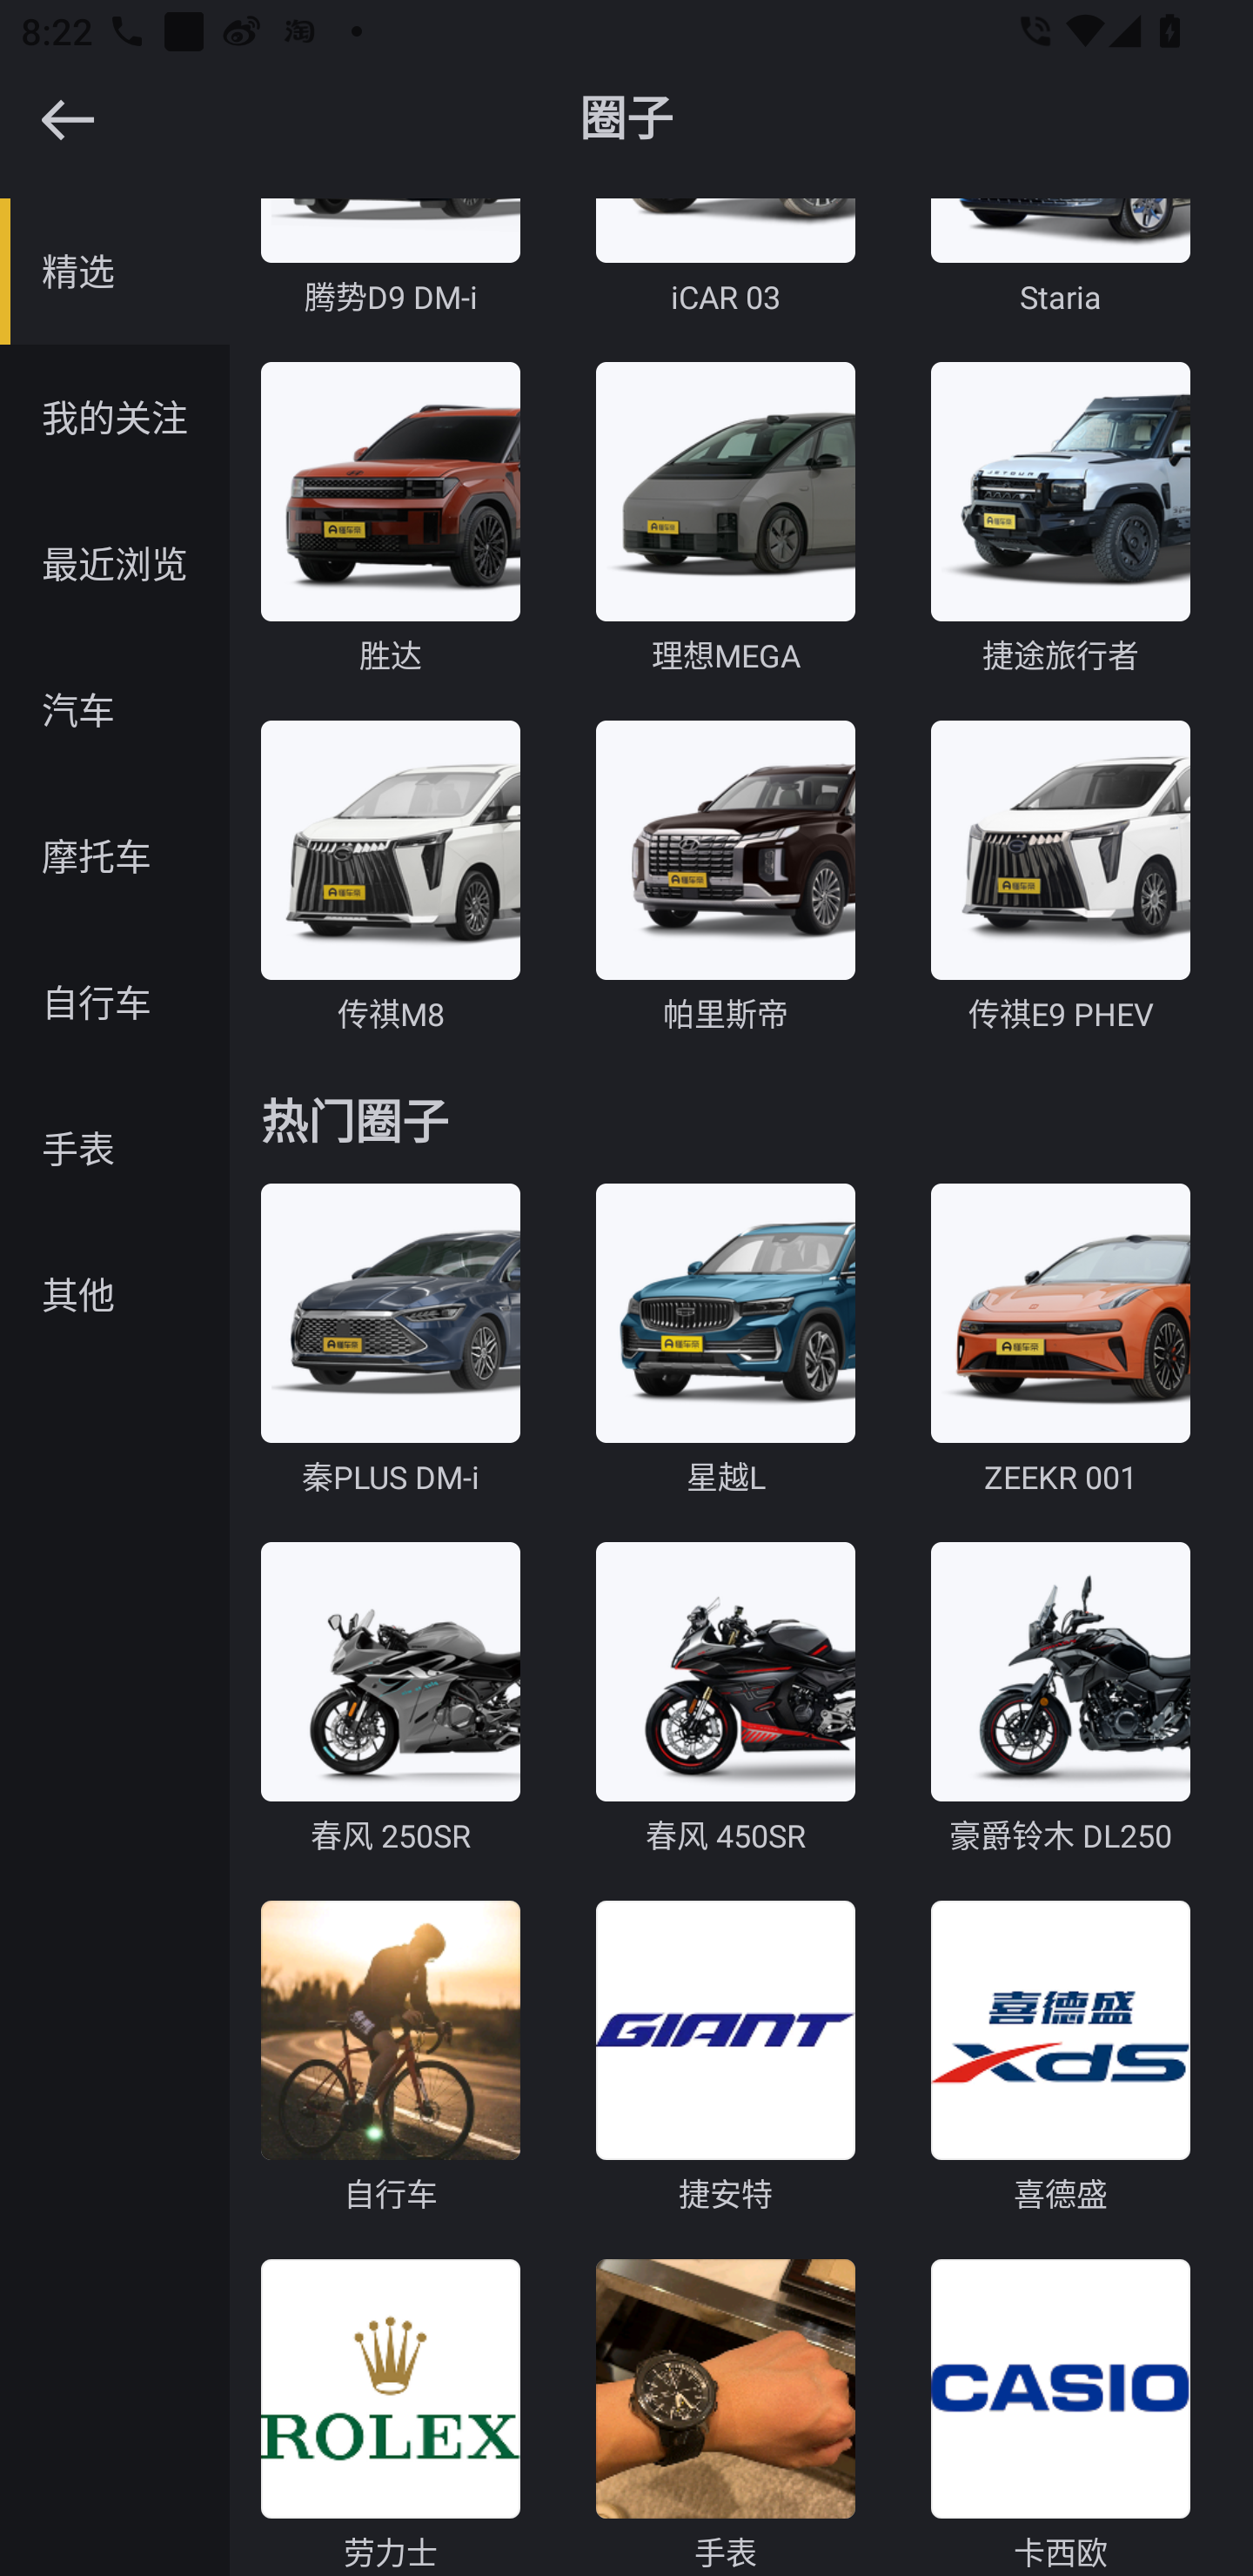 The width and height of the screenshot is (1253, 2576). I want to click on 胜达, so click(390, 521).